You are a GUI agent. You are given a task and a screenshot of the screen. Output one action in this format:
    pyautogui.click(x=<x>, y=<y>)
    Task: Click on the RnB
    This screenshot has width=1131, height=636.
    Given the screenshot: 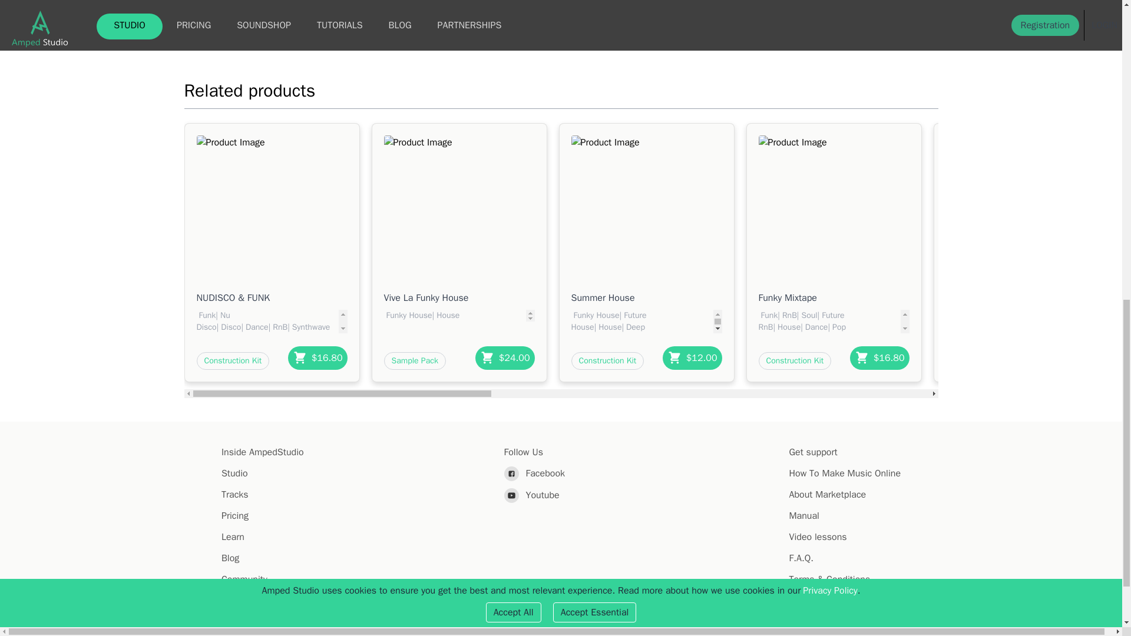 What is the action you would take?
    pyautogui.click(x=278, y=326)
    